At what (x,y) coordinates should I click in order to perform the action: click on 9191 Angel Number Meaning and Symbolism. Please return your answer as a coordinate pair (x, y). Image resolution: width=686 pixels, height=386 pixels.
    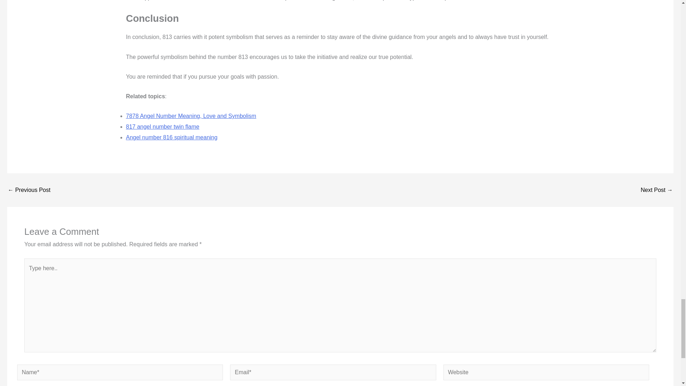
    Looking at the image, I should click on (657, 190).